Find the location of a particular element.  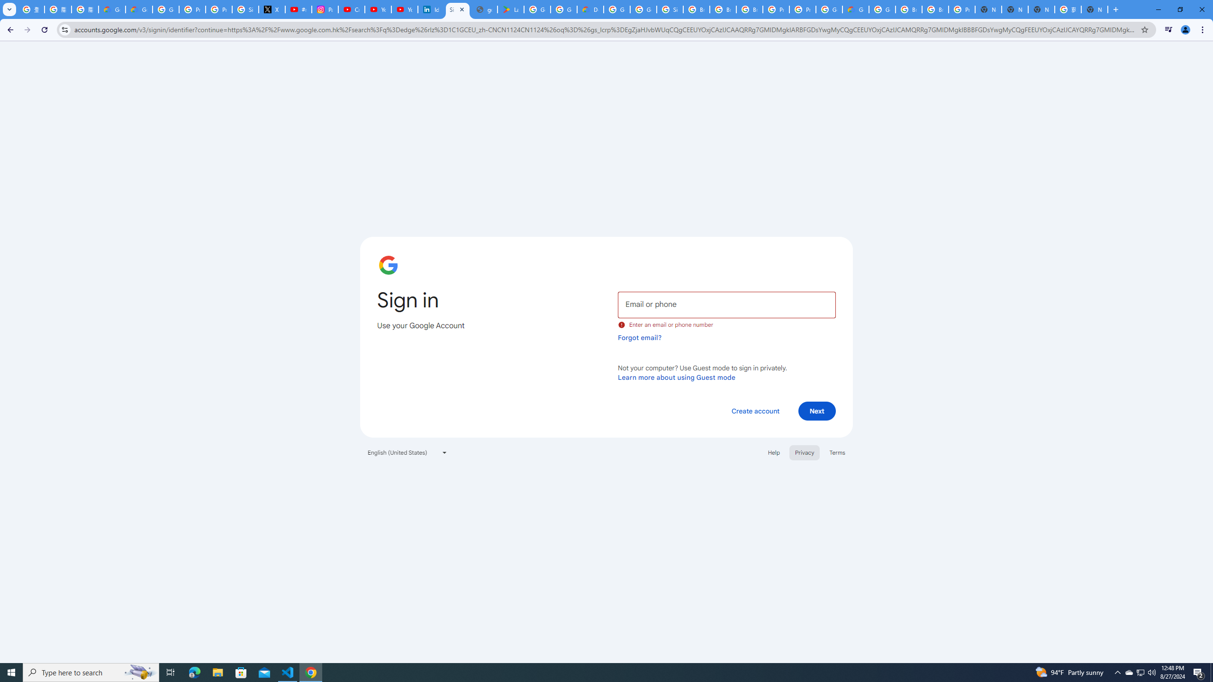

Privacy Help Center - Policies Help is located at coordinates (219, 9).